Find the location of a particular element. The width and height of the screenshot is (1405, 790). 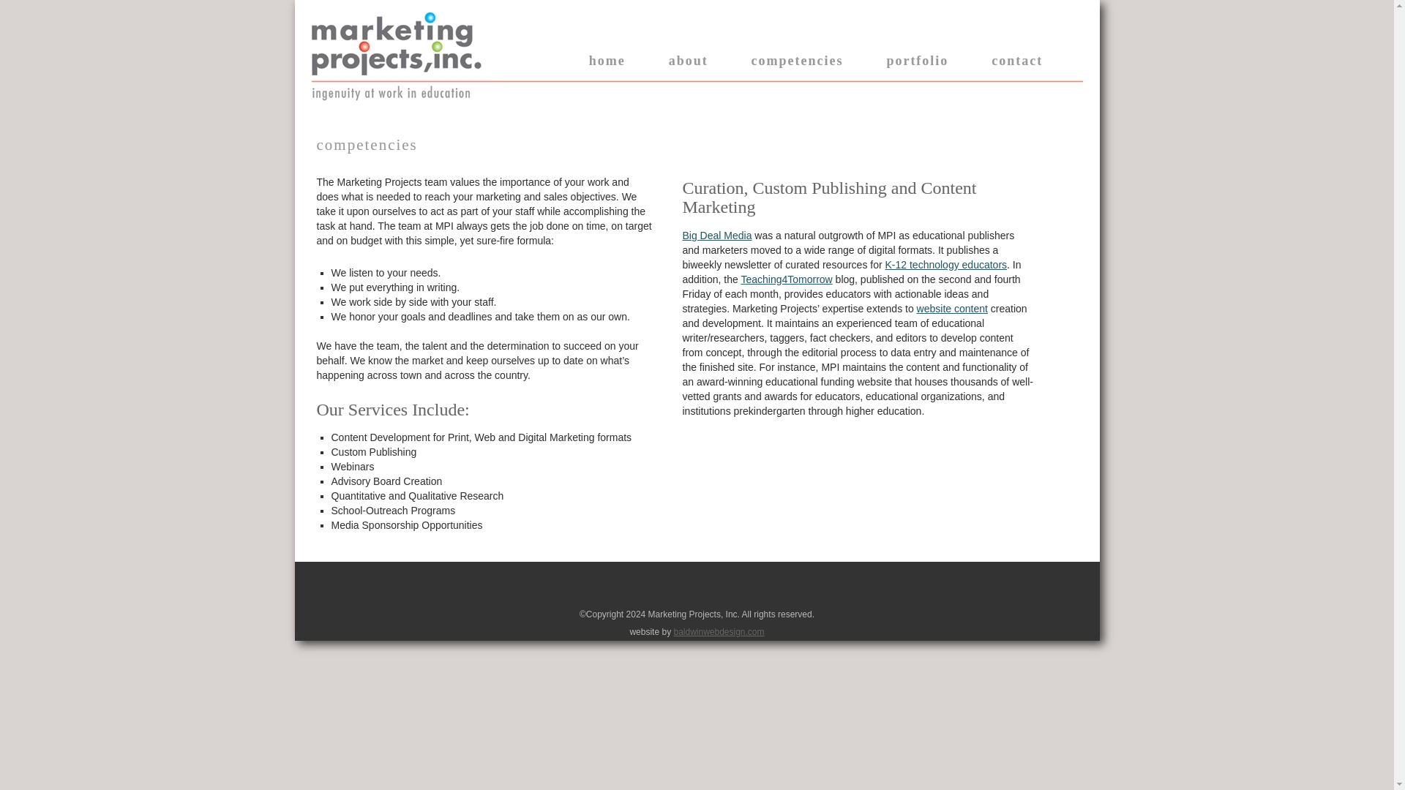

website content is located at coordinates (952, 308).